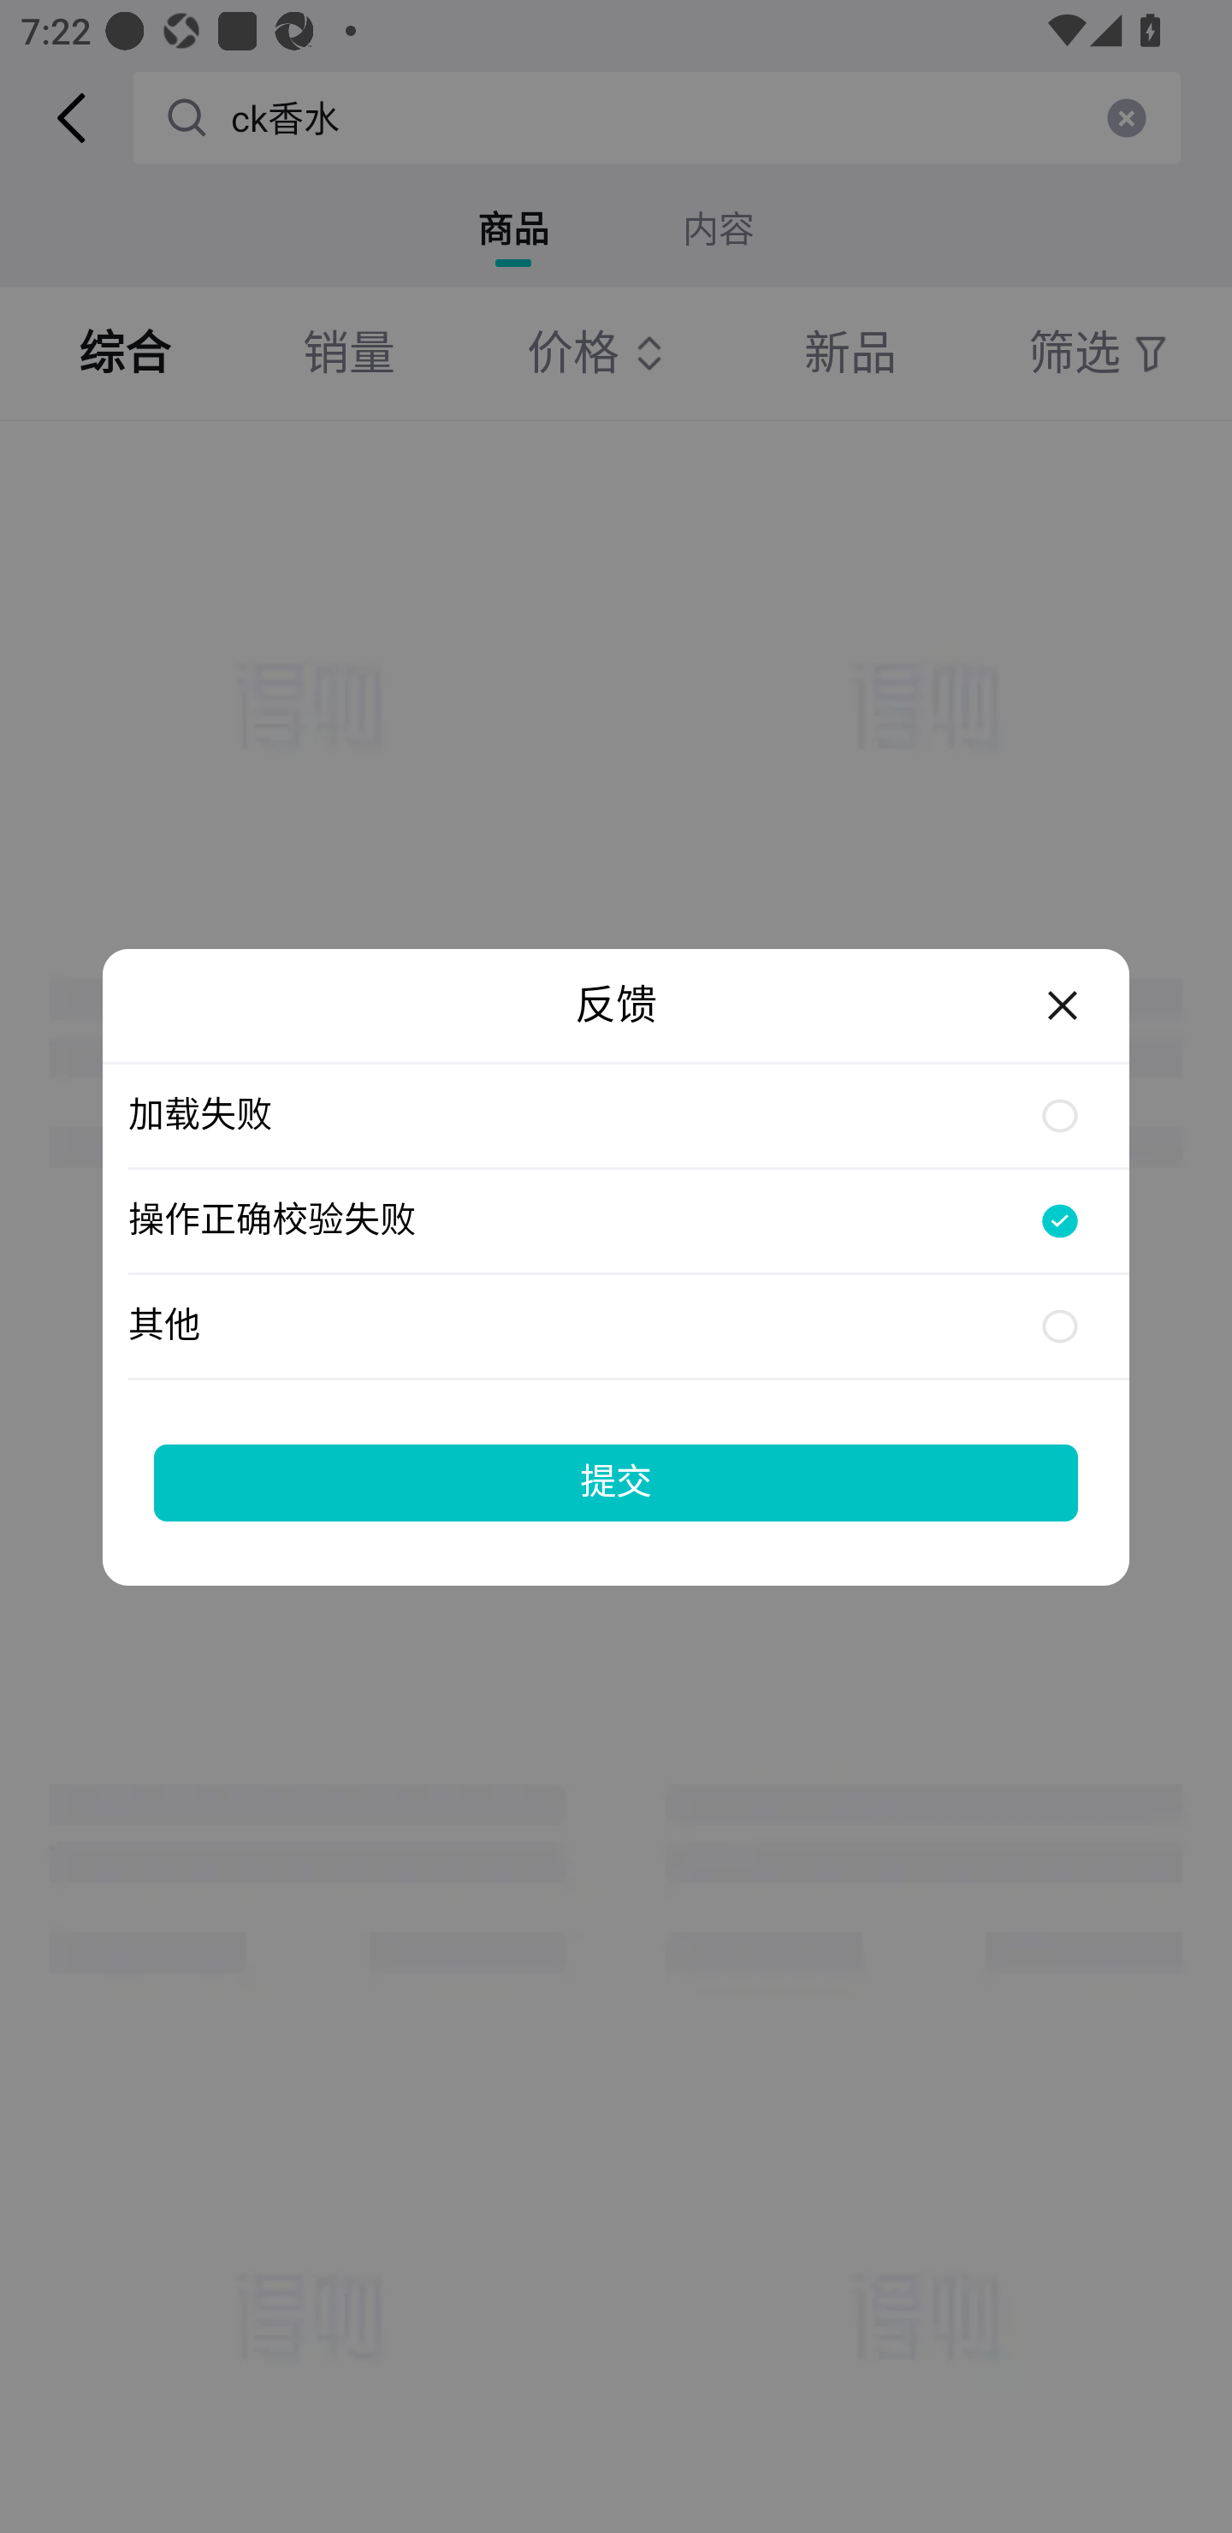 The height and width of the screenshot is (2533, 1232). What do you see at coordinates (616, 1482) in the screenshot?
I see `提交` at bounding box center [616, 1482].